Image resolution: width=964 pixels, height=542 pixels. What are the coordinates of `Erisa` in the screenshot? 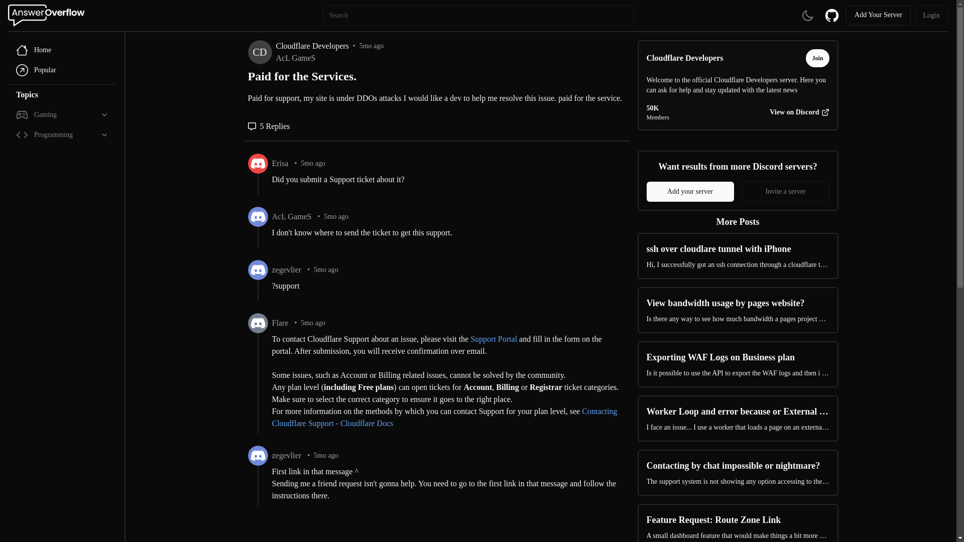 It's located at (280, 164).